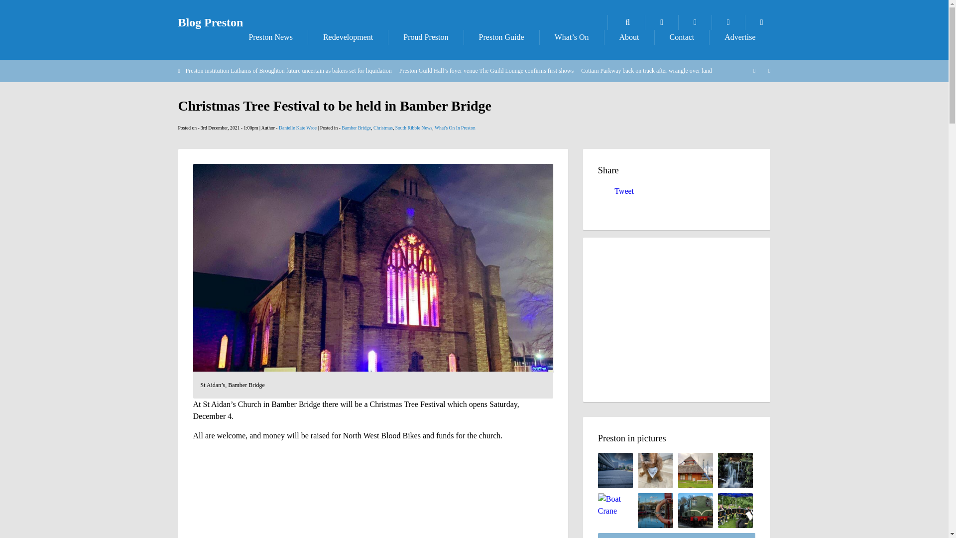  I want to click on Advertise, so click(740, 37).